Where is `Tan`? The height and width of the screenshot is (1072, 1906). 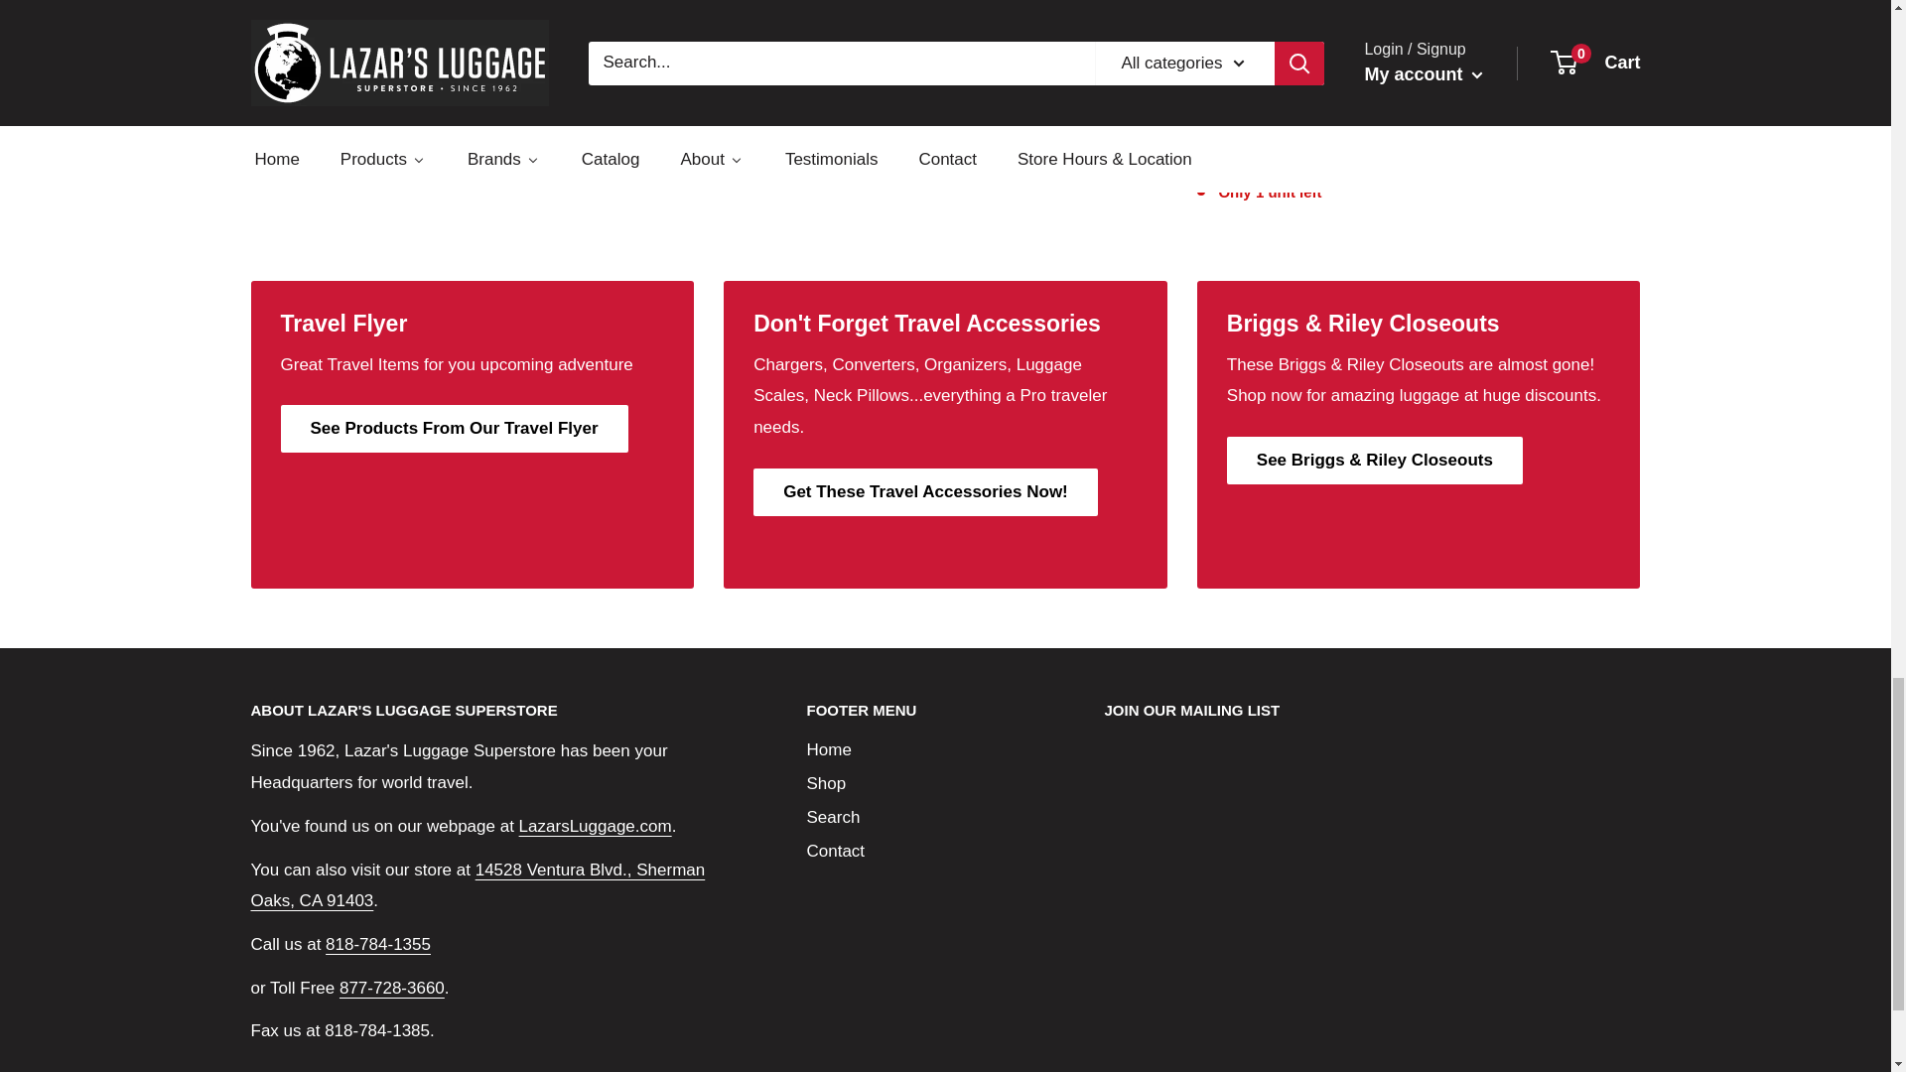
Tan is located at coordinates (977, 71).